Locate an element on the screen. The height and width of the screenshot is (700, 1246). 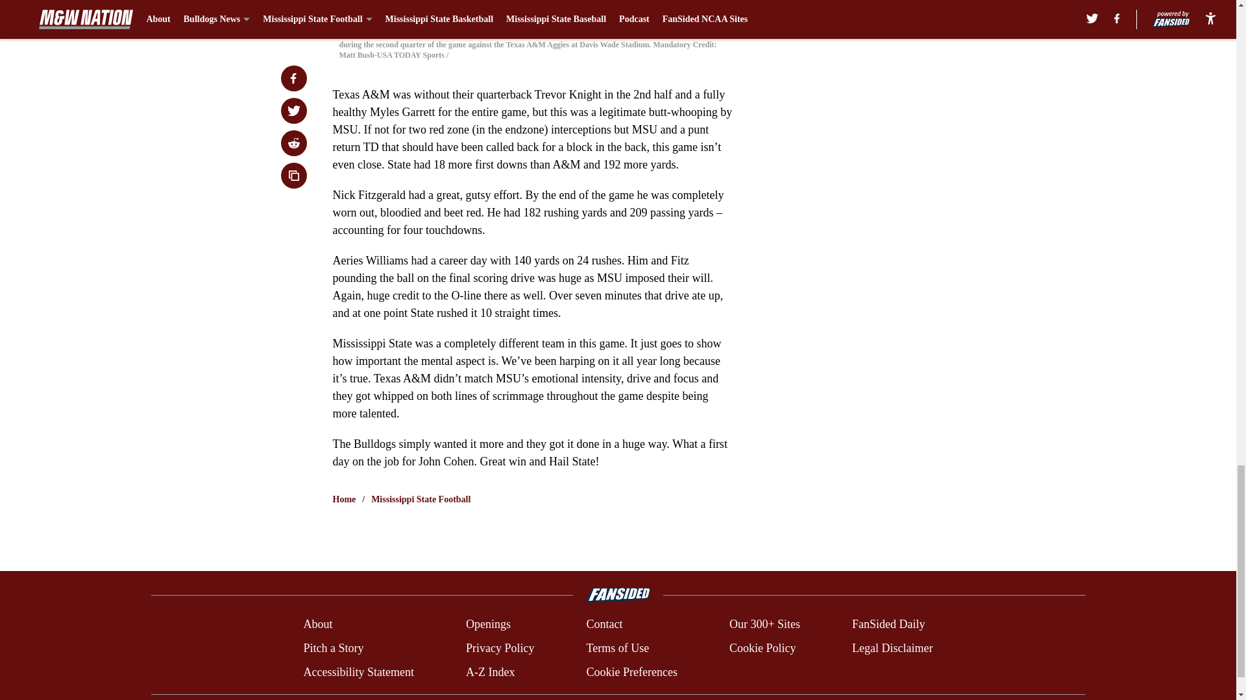
Cookie Preferences is located at coordinates (631, 671).